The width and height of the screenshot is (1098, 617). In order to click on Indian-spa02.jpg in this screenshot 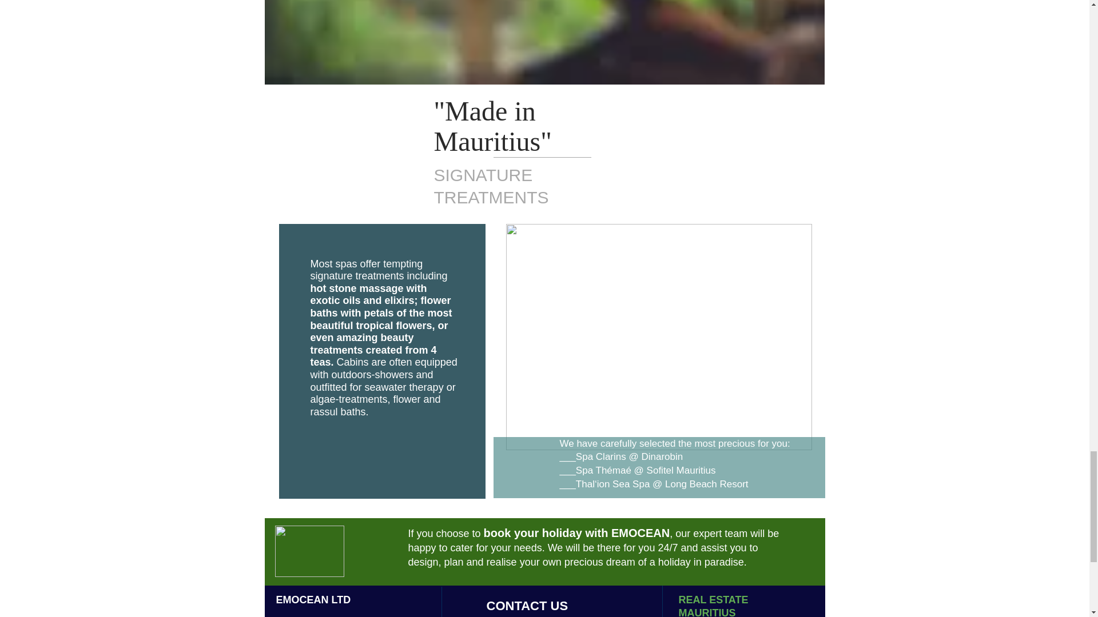, I will do `click(658, 337)`.